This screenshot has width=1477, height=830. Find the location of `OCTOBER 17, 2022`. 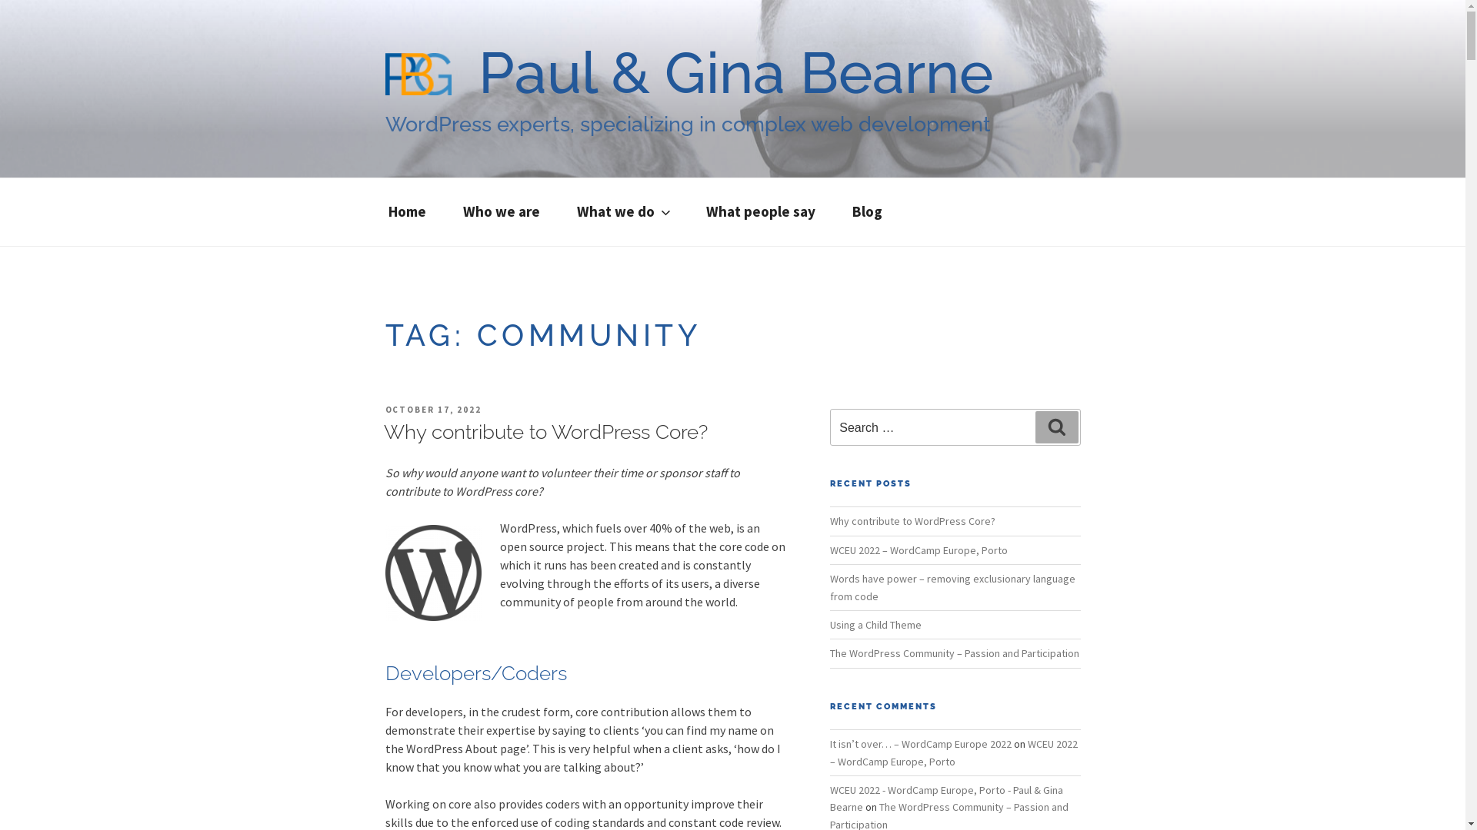

OCTOBER 17, 2022 is located at coordinates (433, 410).